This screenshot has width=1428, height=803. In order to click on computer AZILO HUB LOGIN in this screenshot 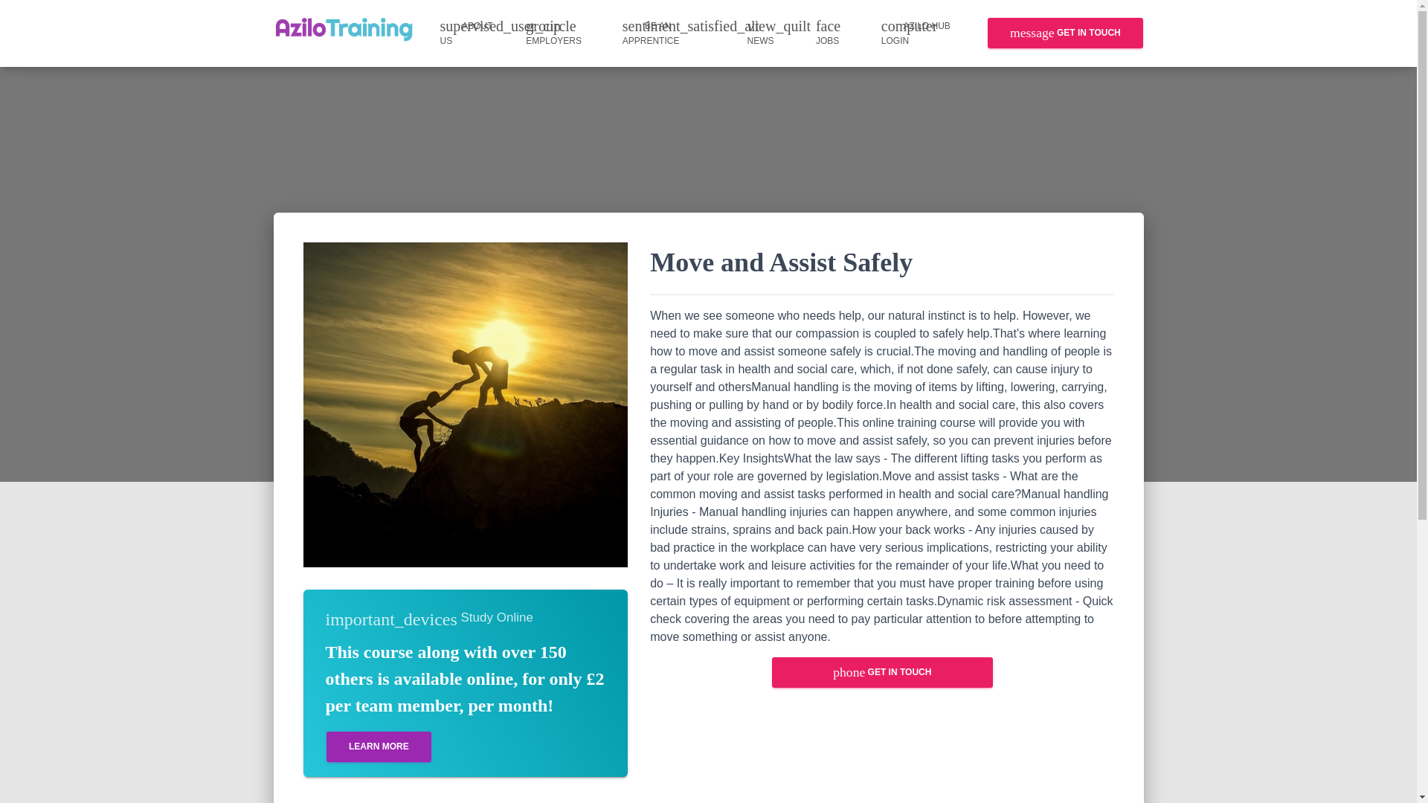, I will do `click(928, 33)`.